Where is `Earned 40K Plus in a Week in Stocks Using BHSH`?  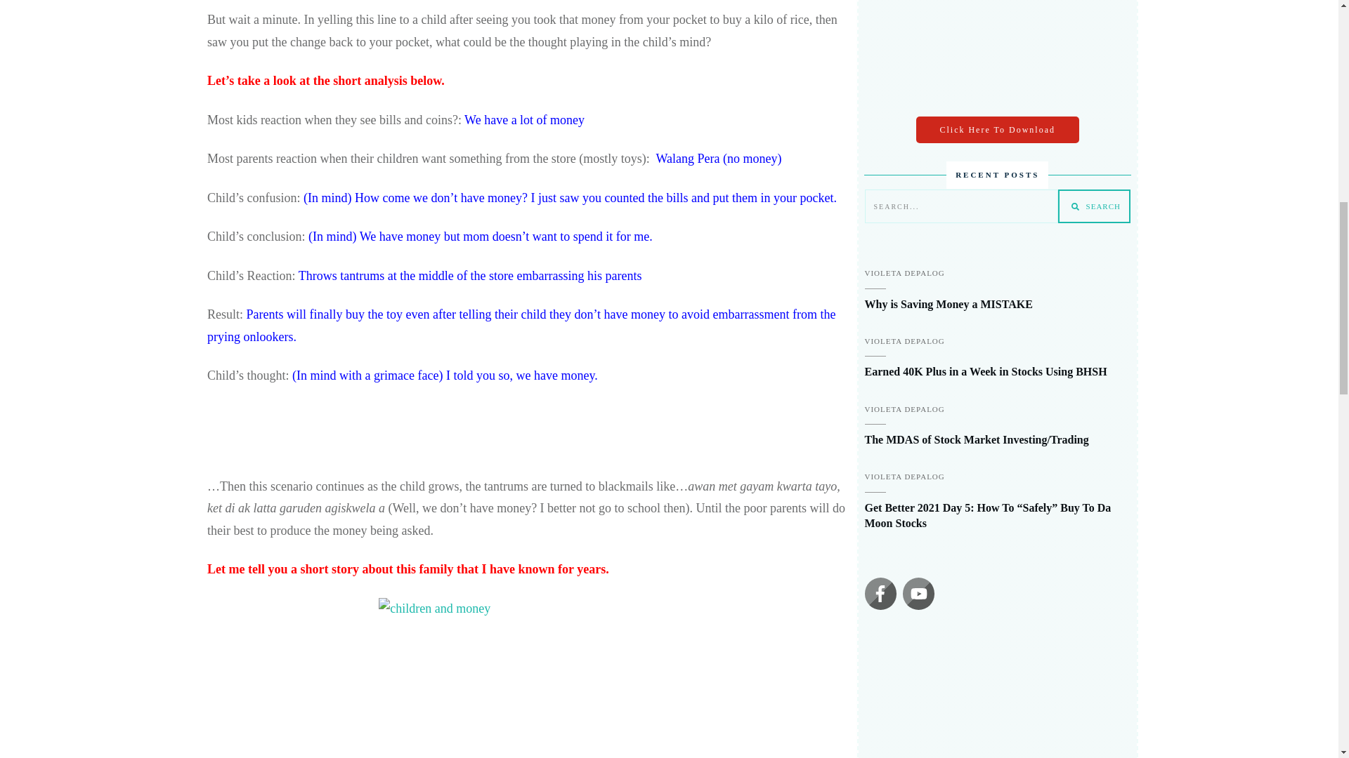
Earned 40K Plus in a Week in Stocks Using BHSH is located at coordinates (985, 371).